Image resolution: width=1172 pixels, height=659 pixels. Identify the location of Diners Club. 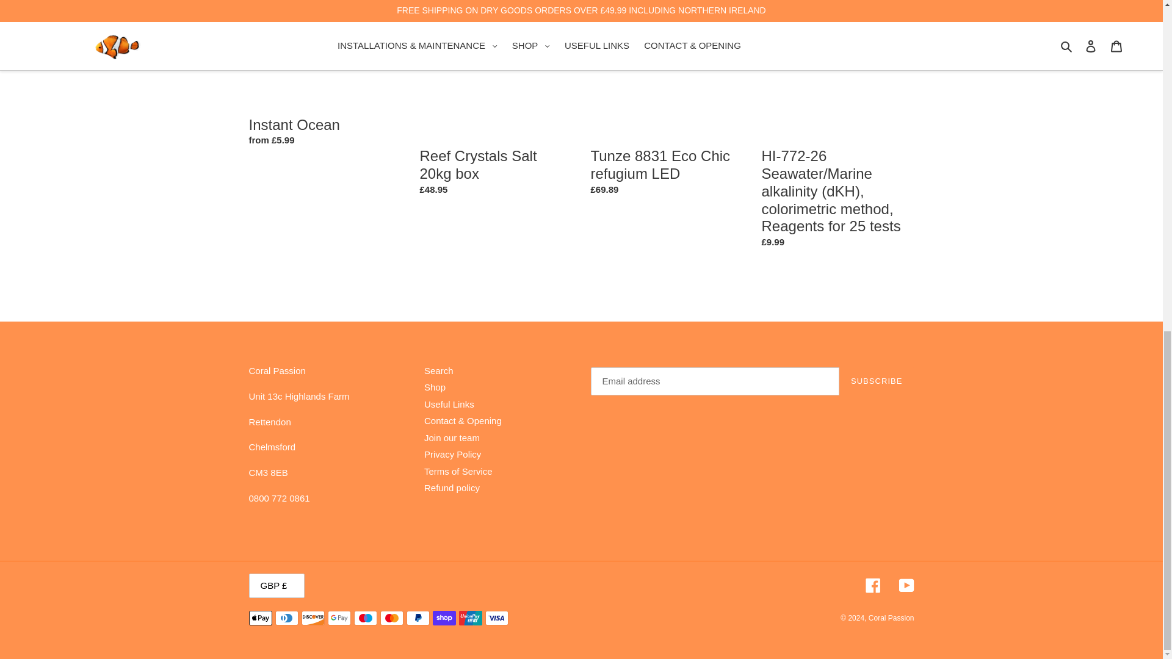
(286, 618).